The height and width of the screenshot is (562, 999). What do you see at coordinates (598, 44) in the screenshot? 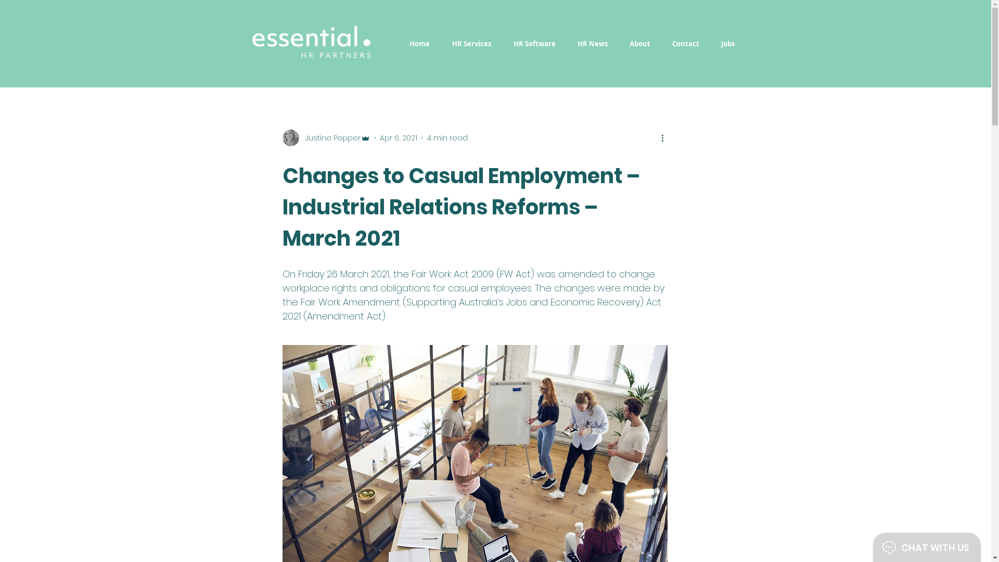
I see `HR News` at bounding box center [598, 44].